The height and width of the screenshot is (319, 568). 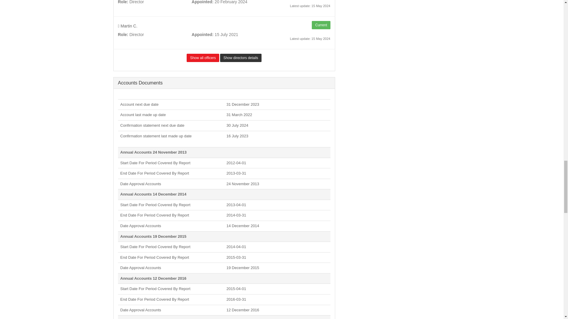 I want to click on Show directors details, so click(x=241, y=58).